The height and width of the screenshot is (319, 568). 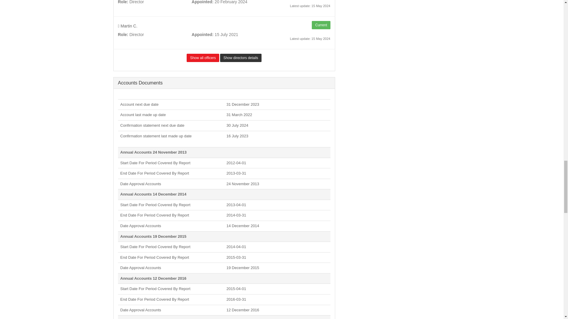 I want to click on Show directors details, so click(x=241, y=58).